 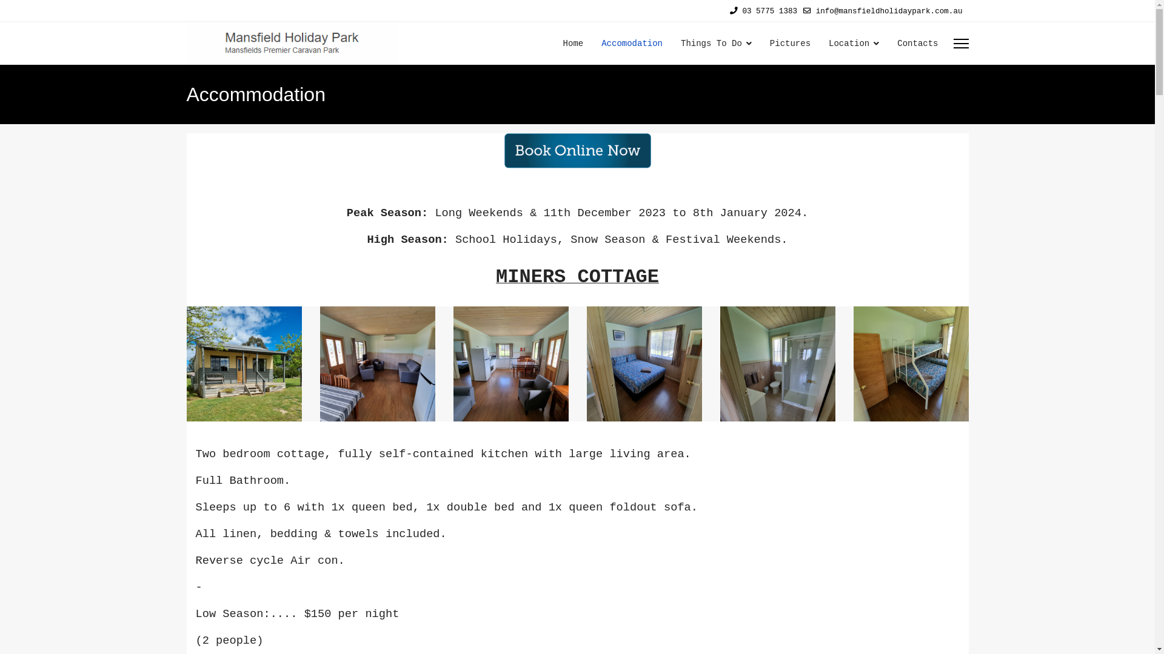 I want to click on Location, so click(x=854, y=44).